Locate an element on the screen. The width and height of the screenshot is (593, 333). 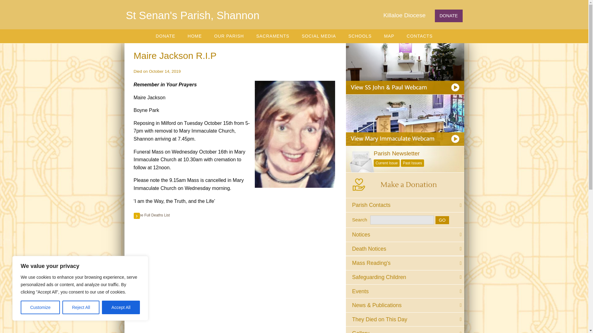
Go is located at coordinates (442, 220).